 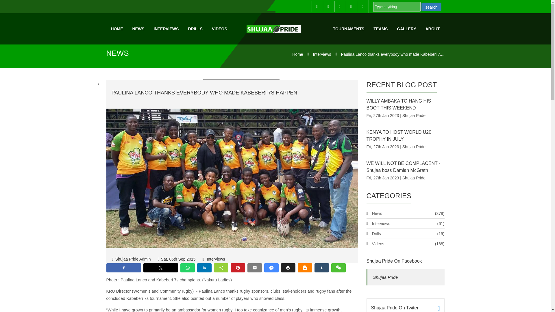 I want to click on GALLERY, so click(x=406, y=29).